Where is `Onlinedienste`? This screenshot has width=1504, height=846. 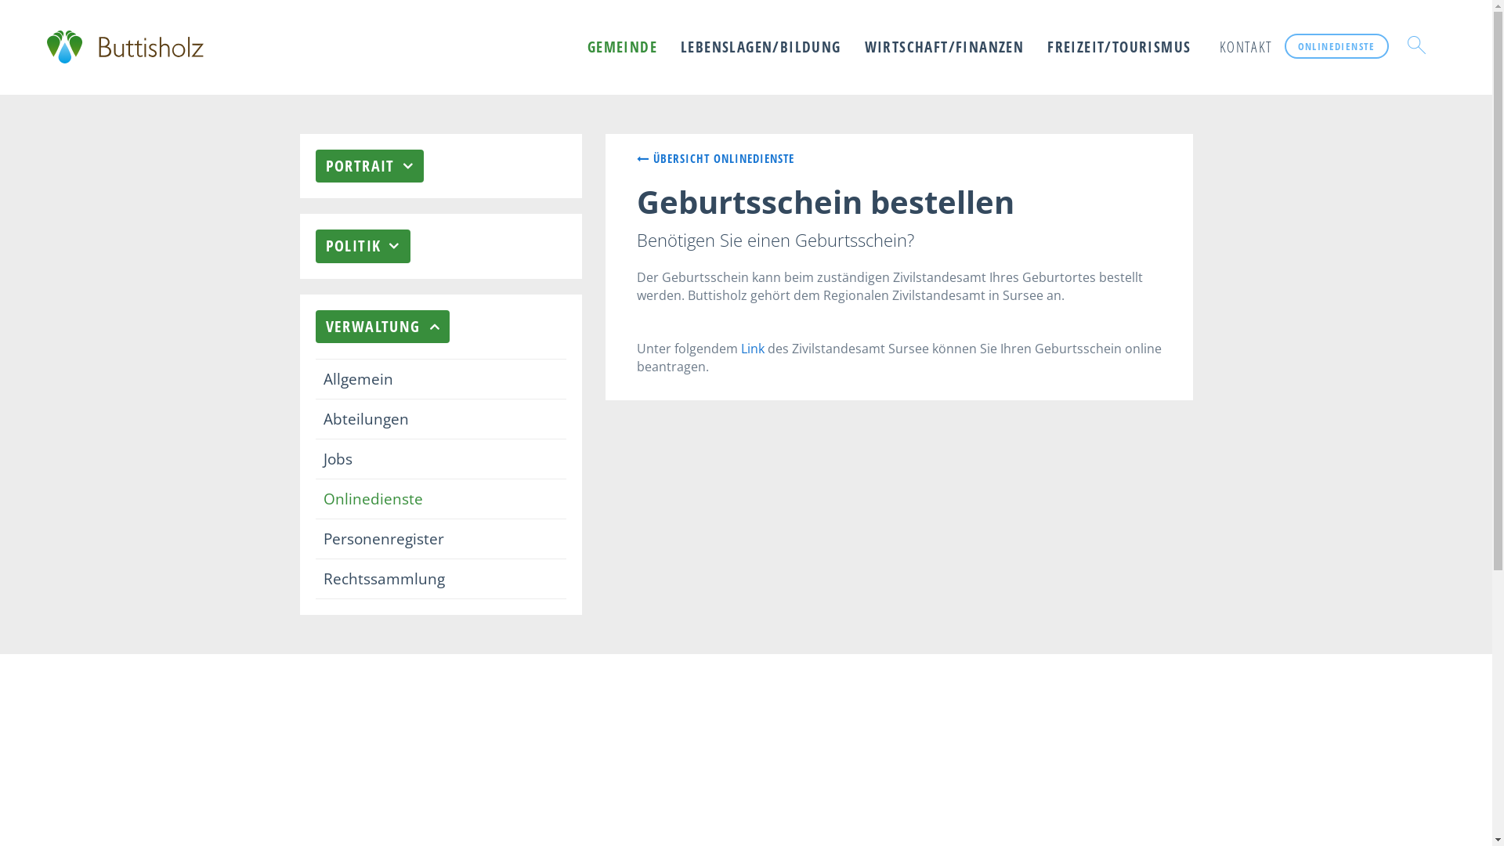 Onlinedienste is located at coordinates (440, 498).